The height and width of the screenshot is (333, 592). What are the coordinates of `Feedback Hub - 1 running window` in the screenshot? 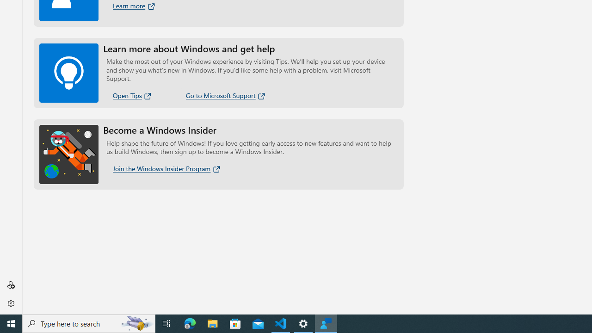 It's located at (326, 324).